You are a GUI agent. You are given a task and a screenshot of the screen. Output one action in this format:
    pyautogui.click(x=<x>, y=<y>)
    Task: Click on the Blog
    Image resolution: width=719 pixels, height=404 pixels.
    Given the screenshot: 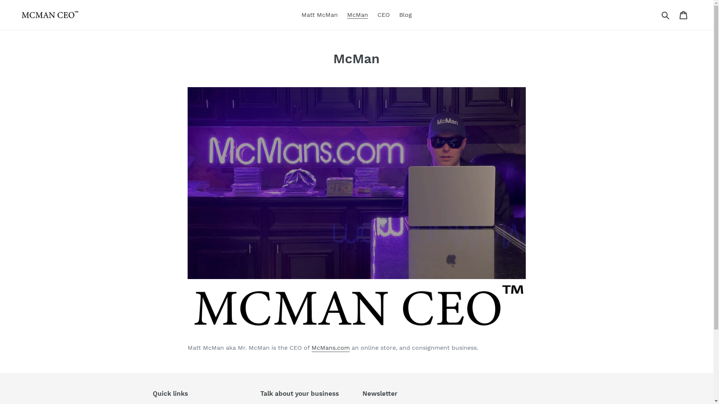 What is the action you would take?
    pyautogui.click(x=406, y=15)
    